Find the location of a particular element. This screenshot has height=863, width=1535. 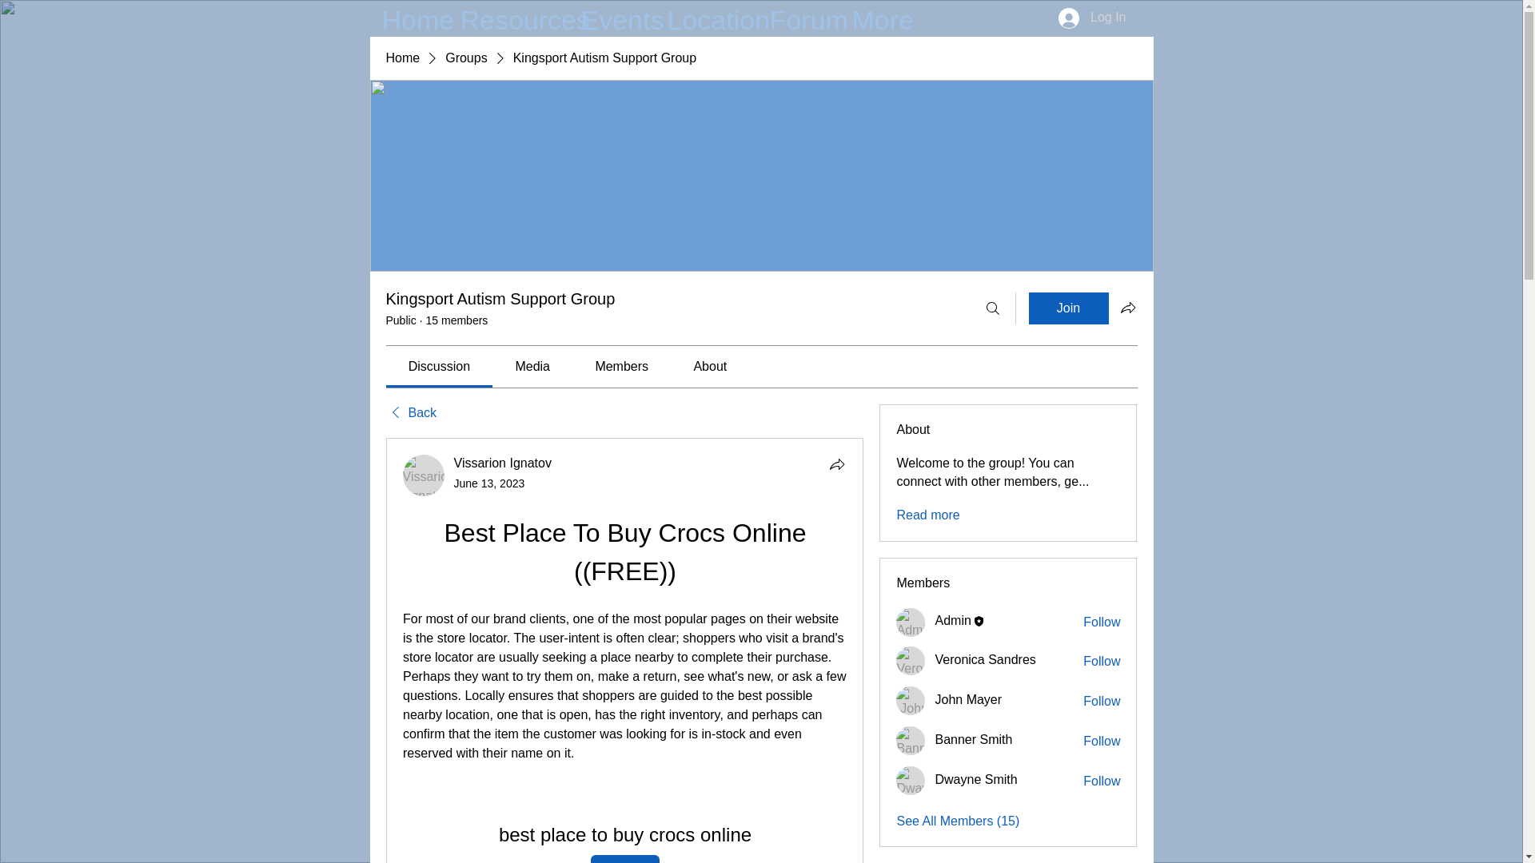

Follow is located at coordinates (1102, 781).